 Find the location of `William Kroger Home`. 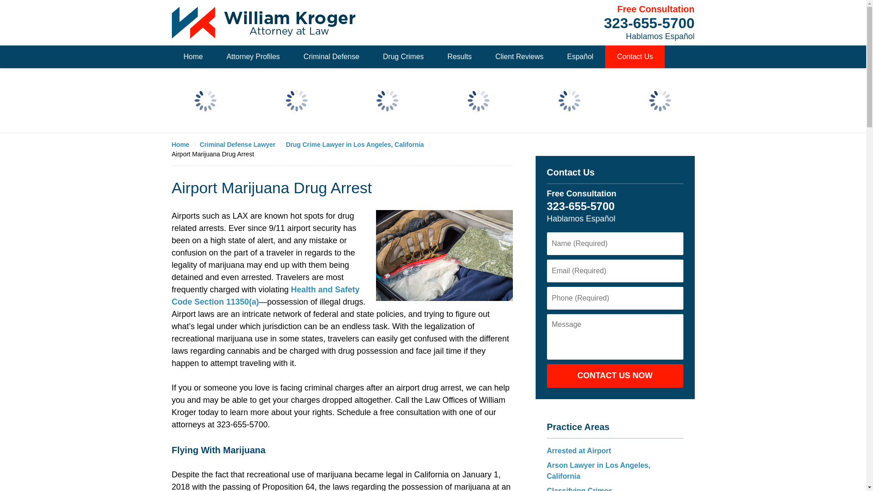

William Kroger Home is located at coordinates (264, 23).